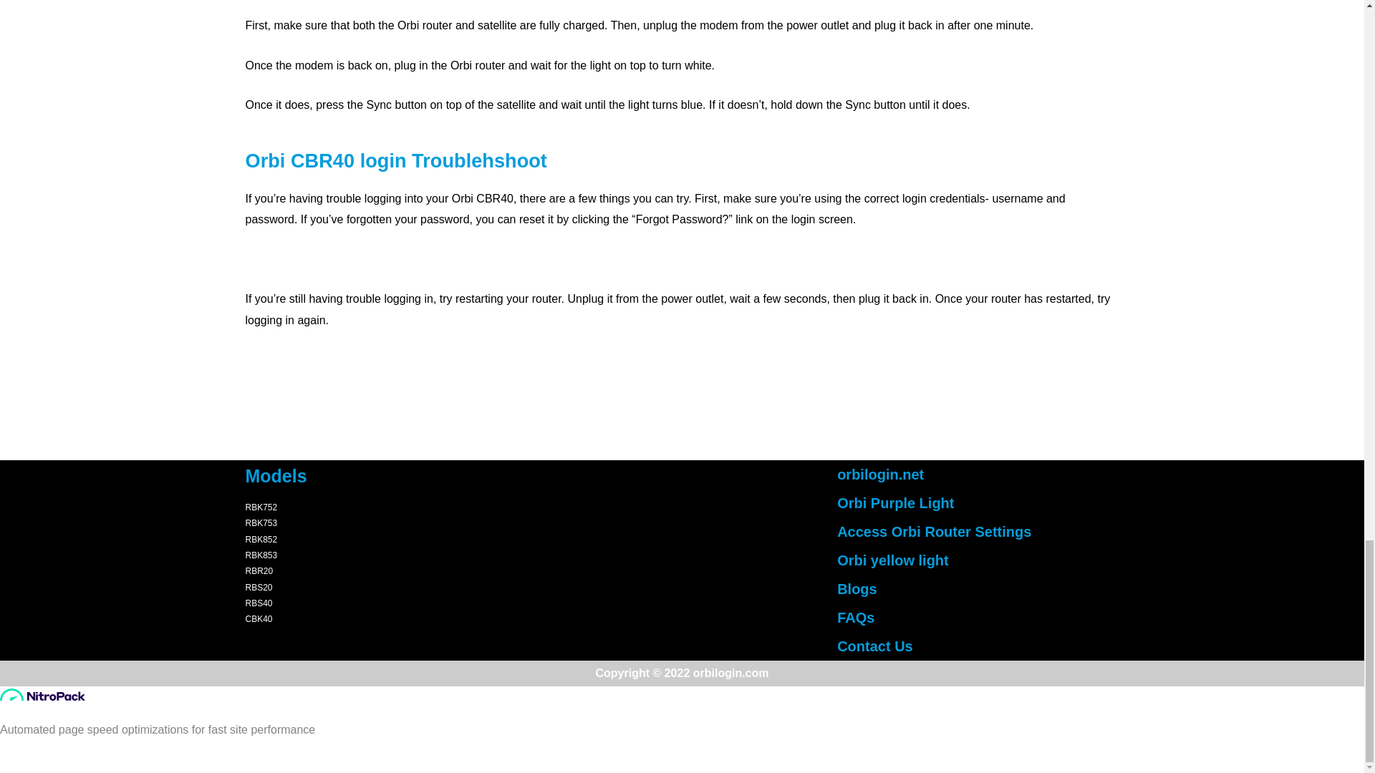  Describe the element at coordinates (881, 474) in the screenshot. I see `orbilogin.net` at that location.